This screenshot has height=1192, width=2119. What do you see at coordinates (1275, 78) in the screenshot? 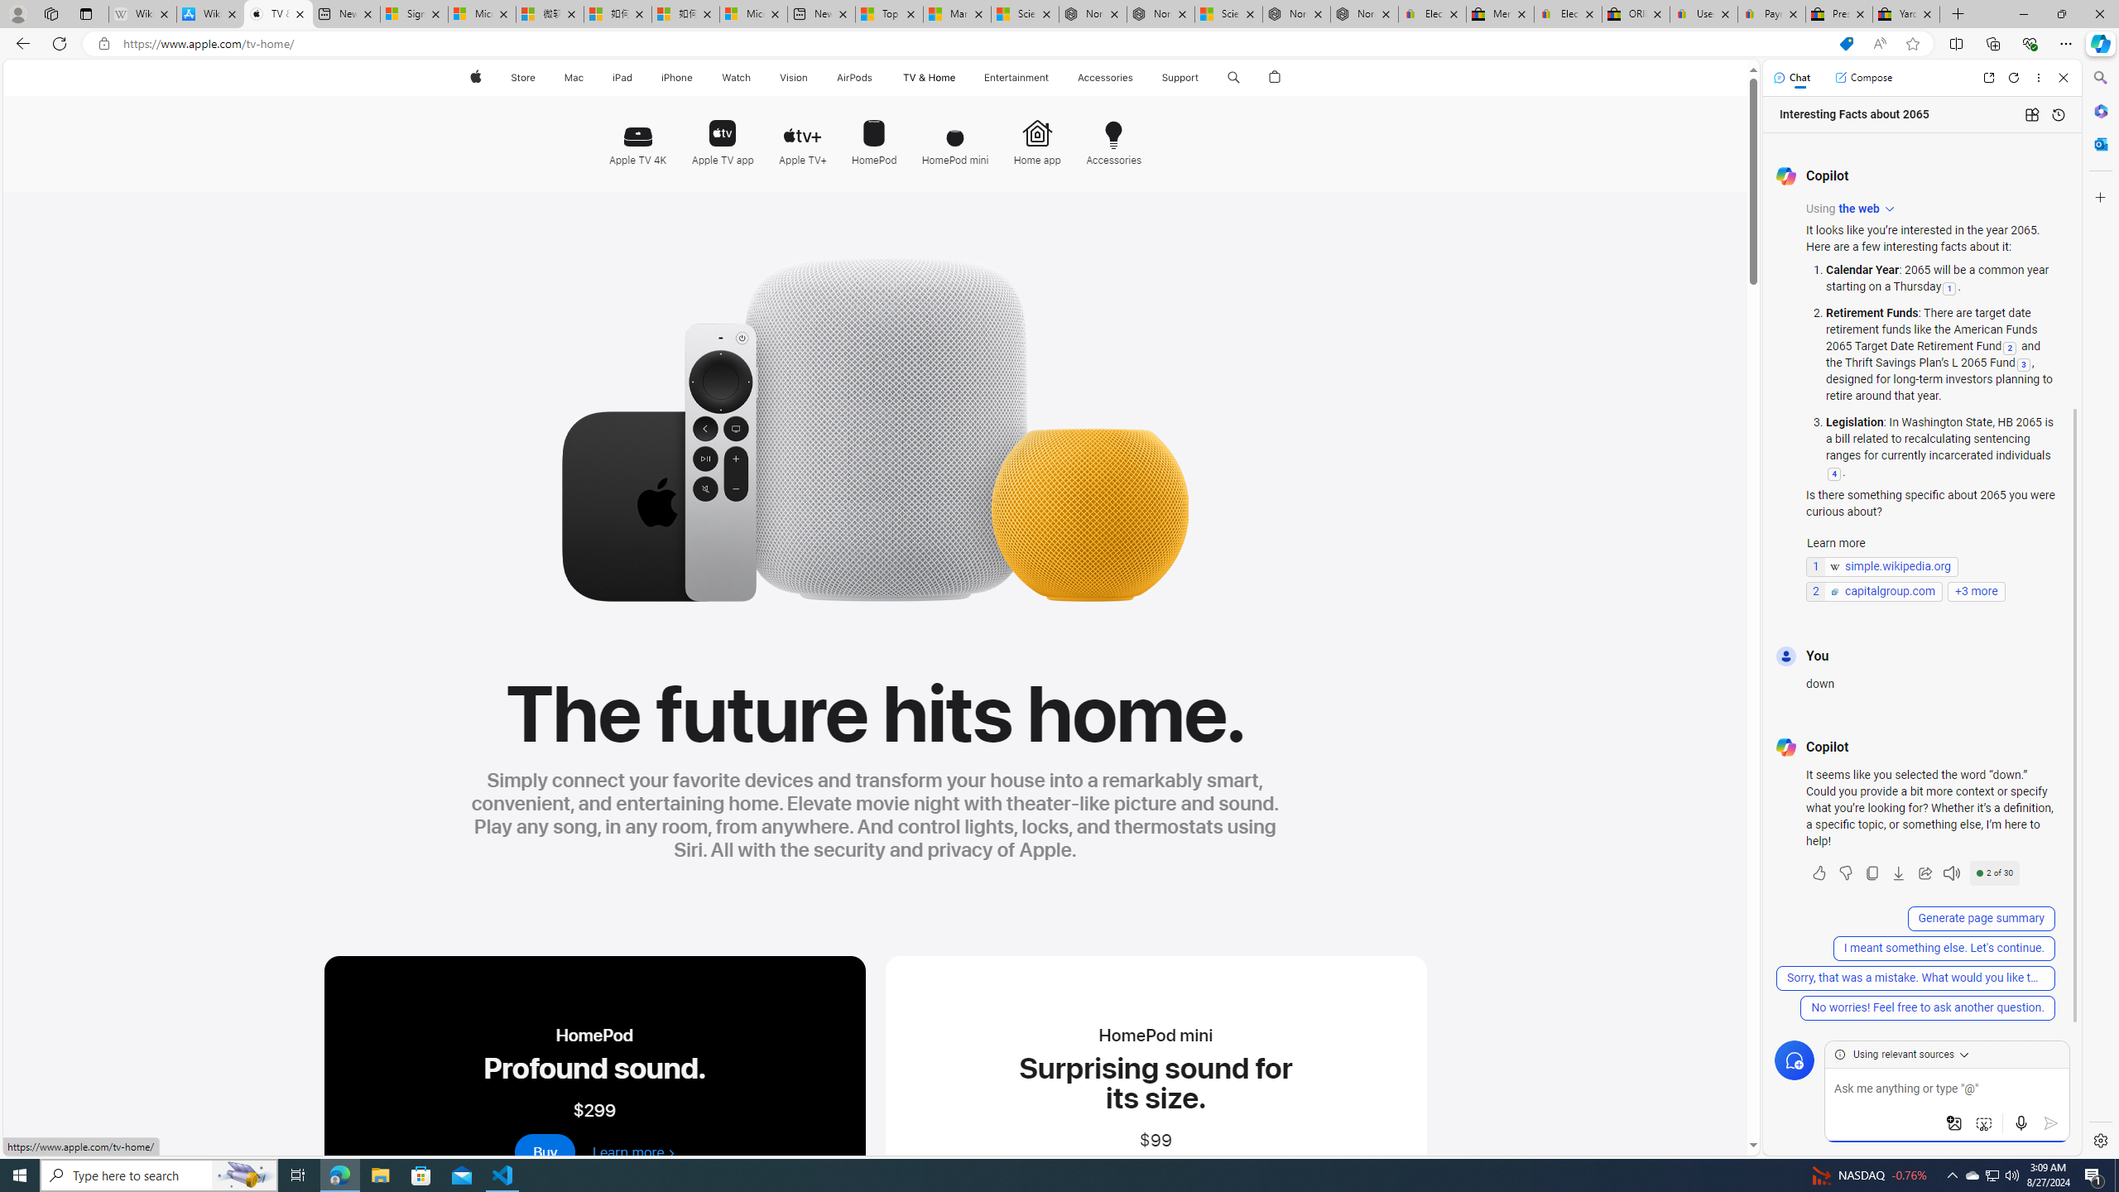
I see `AutomationID: globalnav-bag` at bounding box center [1275, 78].